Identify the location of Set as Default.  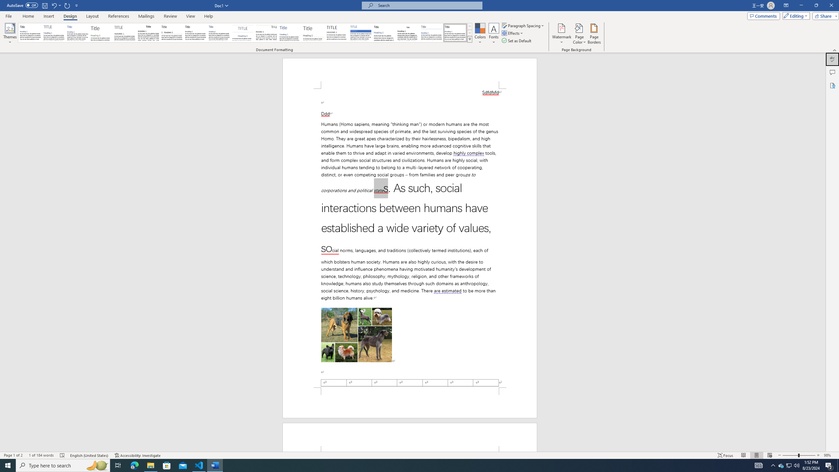
(517, 41).